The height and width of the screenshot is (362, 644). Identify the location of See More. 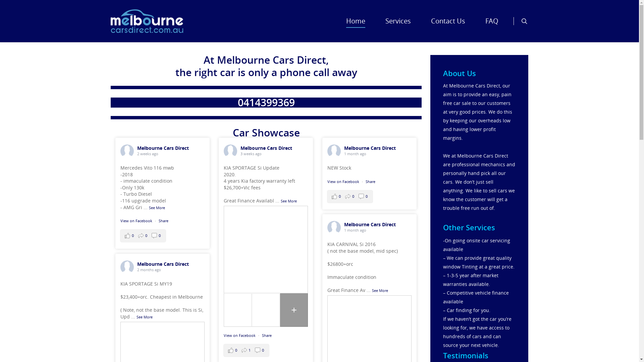
(380, 290).